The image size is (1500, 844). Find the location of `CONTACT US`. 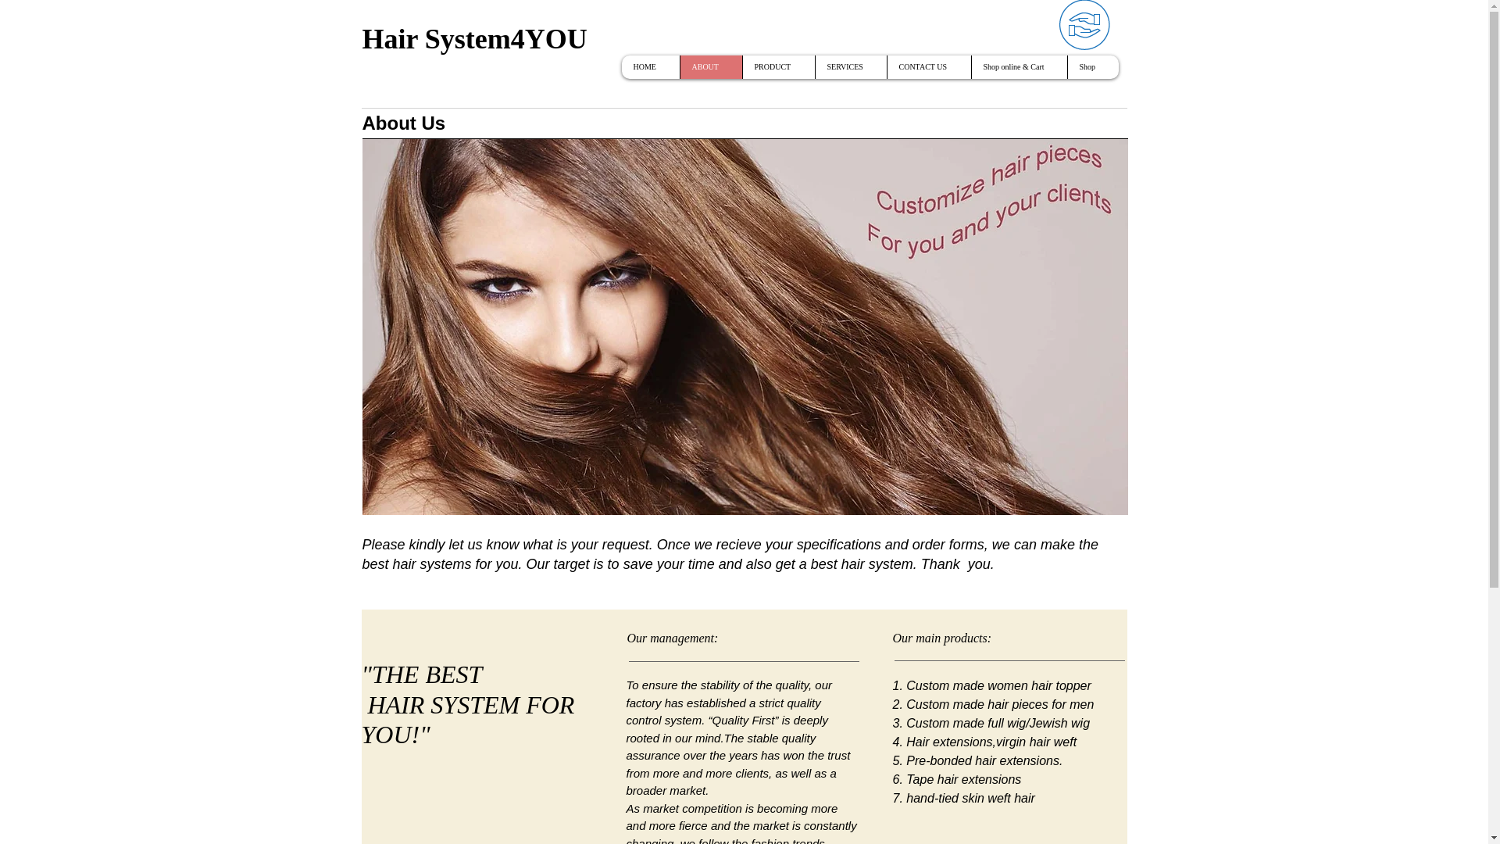

CONTACT US is located at coordinates (928, 67).